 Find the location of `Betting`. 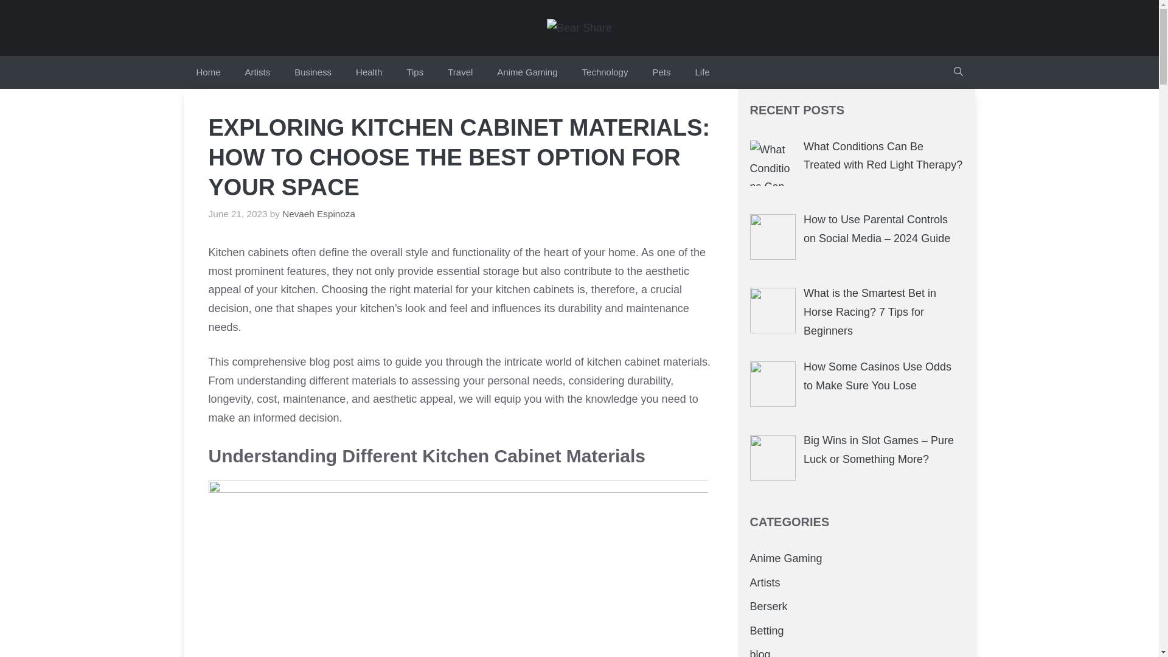

Betting is located at coordinates (766, 630).